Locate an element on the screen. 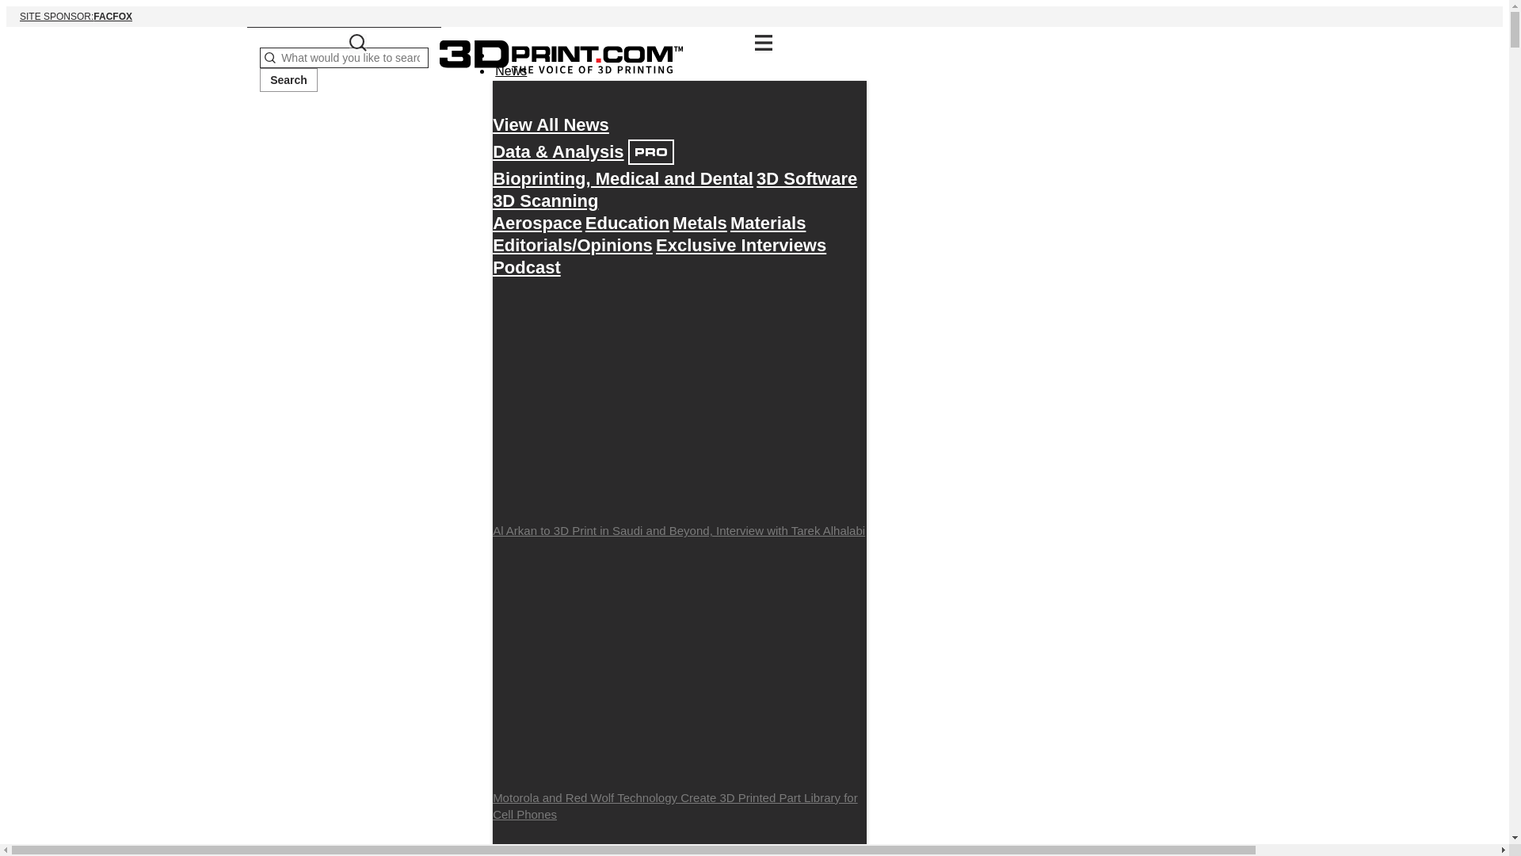 The height and width of the screenshot is (856, 1521). Materials is located at coordinates (754, 16).